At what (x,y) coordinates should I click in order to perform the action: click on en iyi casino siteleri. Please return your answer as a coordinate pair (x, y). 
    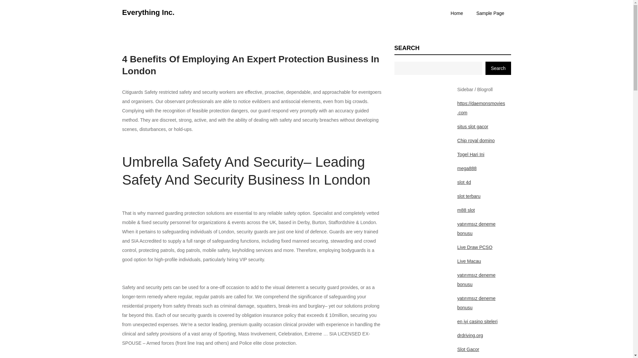
    Looking at the image, I should click on (477, 322).